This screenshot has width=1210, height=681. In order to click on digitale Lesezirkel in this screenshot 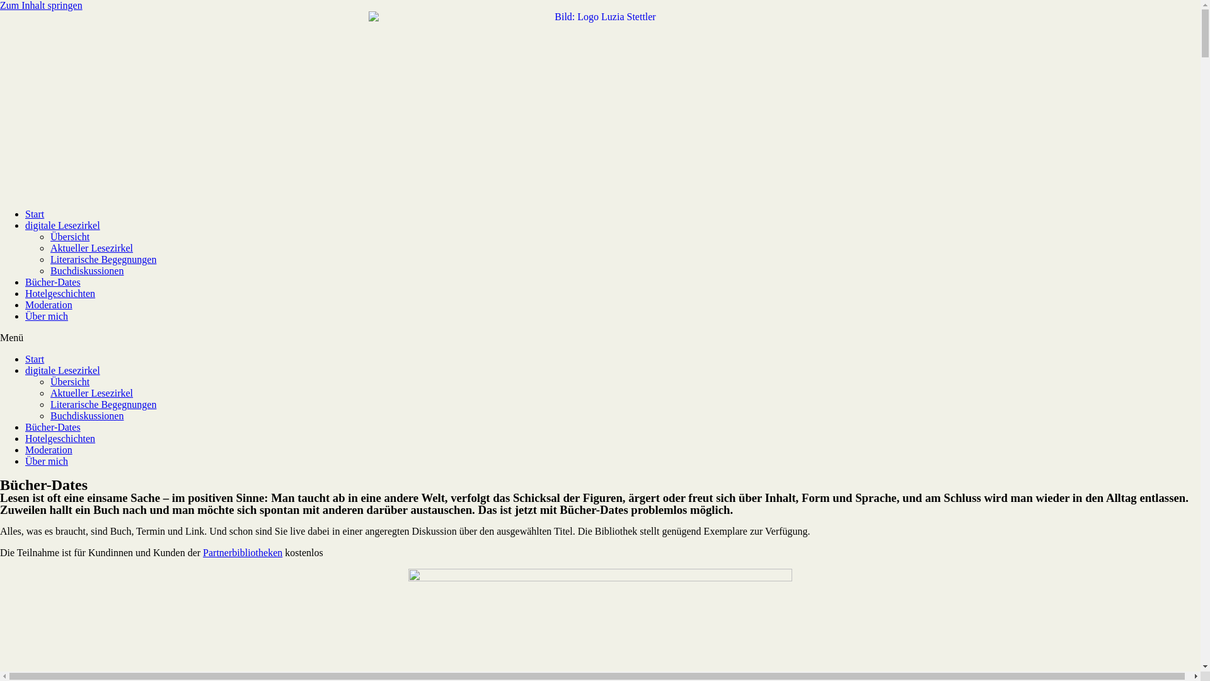, I will do `click(63, 371)`.